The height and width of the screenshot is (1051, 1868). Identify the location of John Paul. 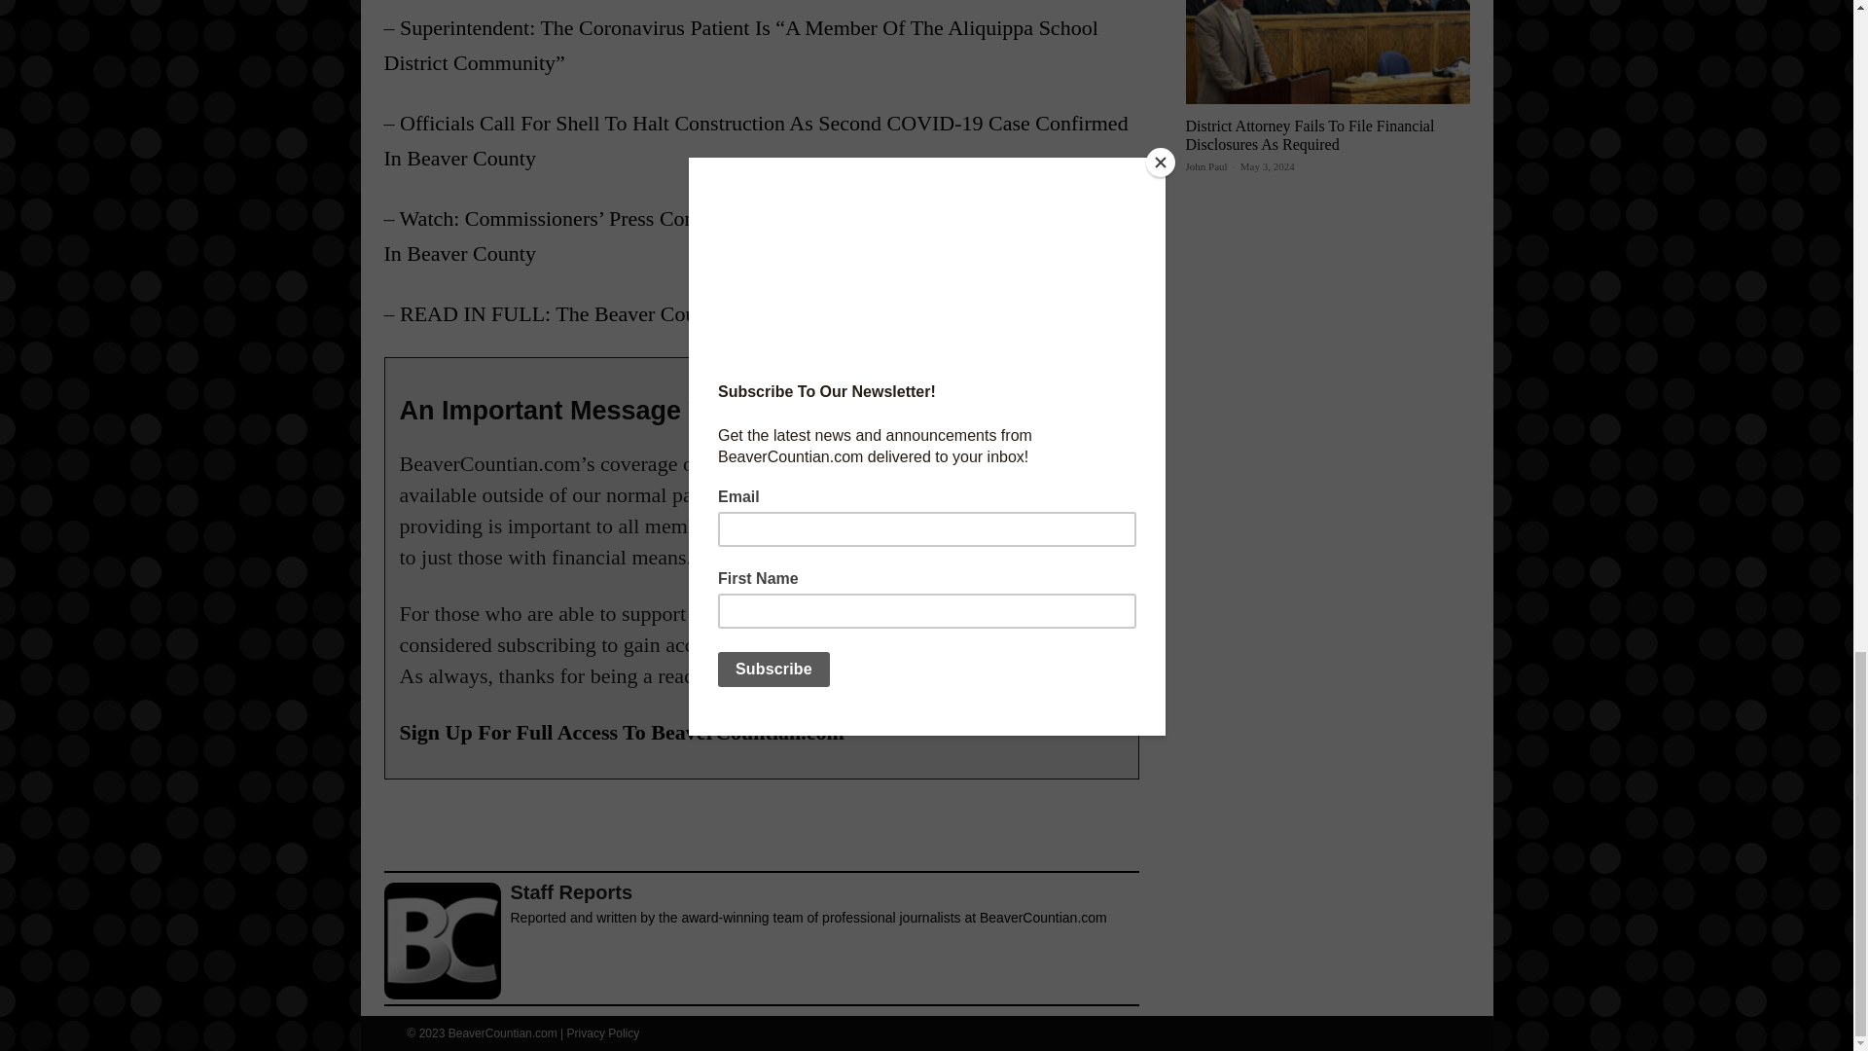
(1205, 166).